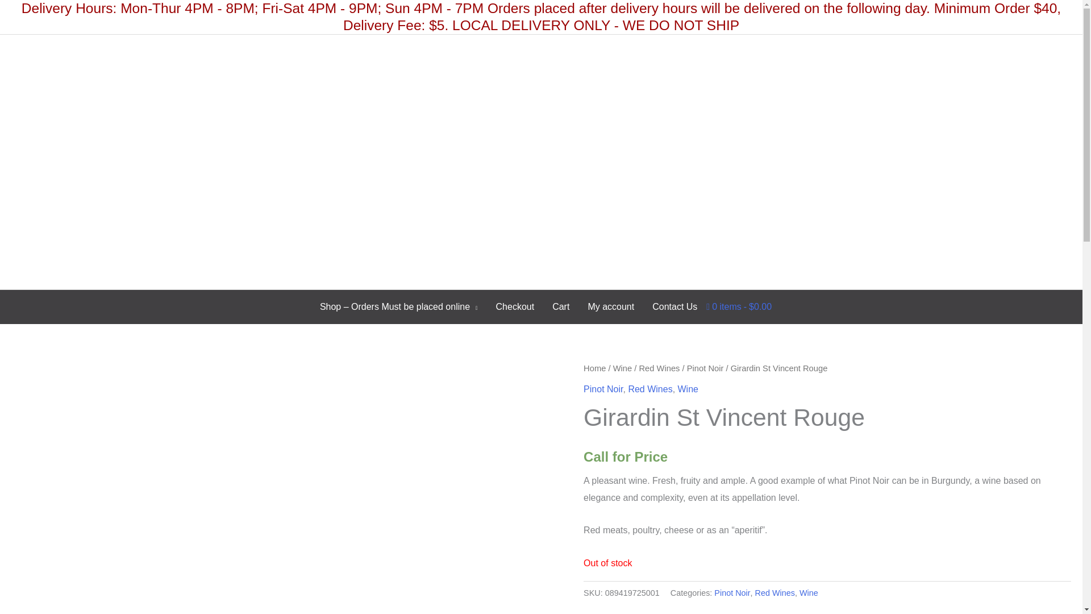 The height and width of the screenshot is (614, 1091). I want to click on My account, so click(610, 307).